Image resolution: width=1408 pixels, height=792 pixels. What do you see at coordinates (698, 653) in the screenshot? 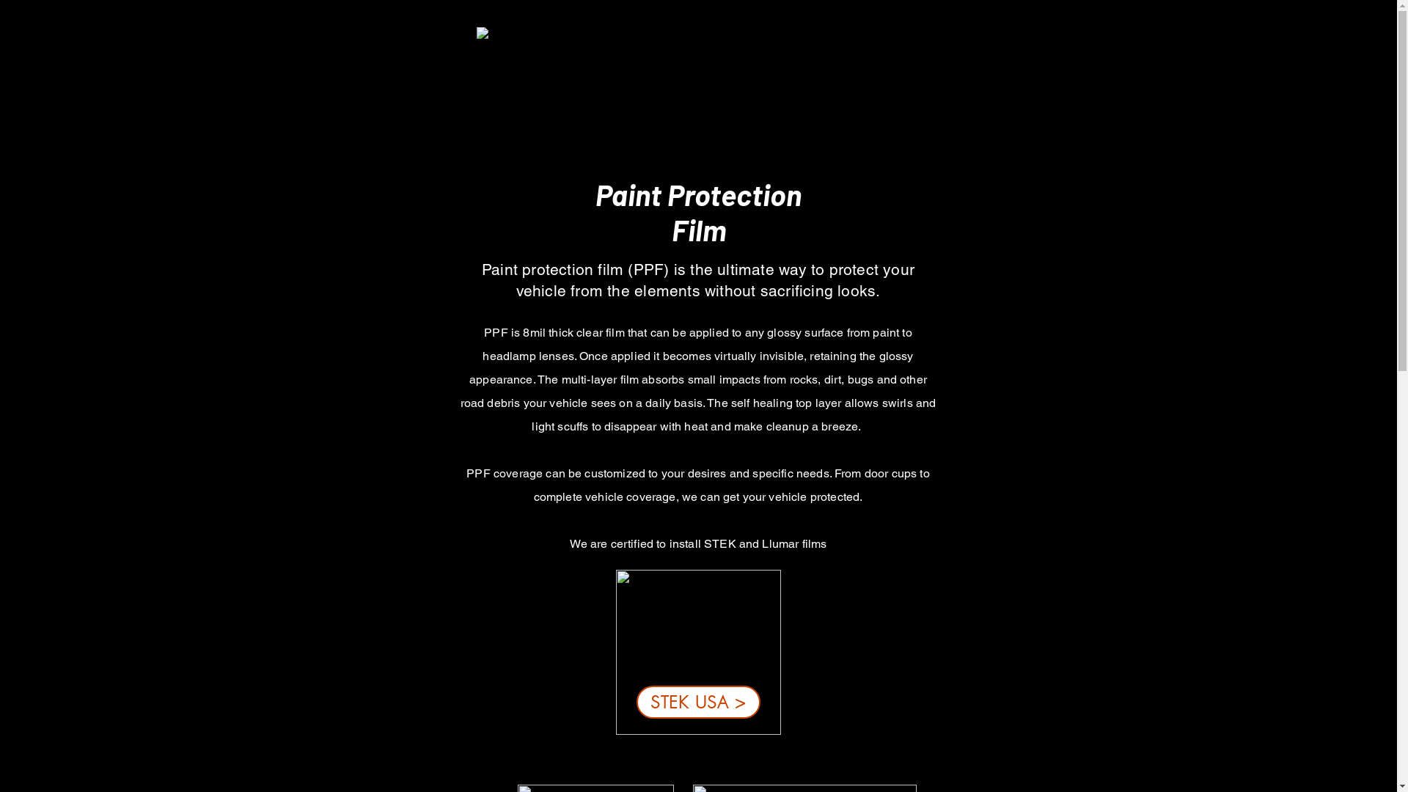
I see `stek.png` at bounding box center [698, 653].